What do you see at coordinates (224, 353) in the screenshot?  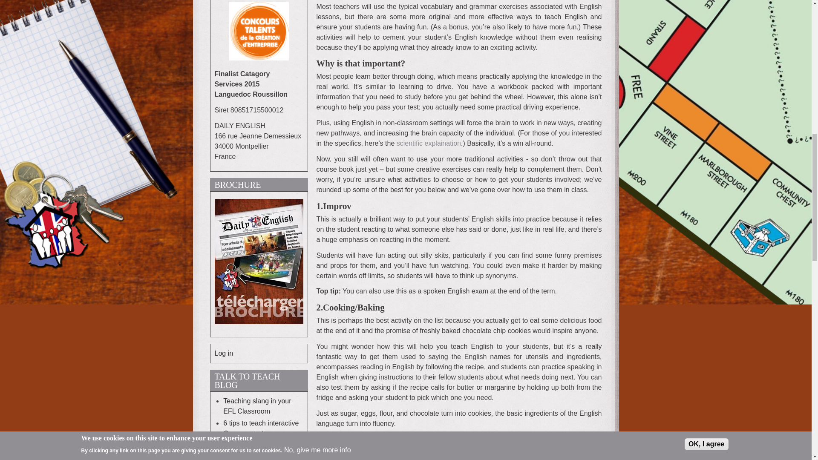 I see `Log in` at bounding box center [224, 353].